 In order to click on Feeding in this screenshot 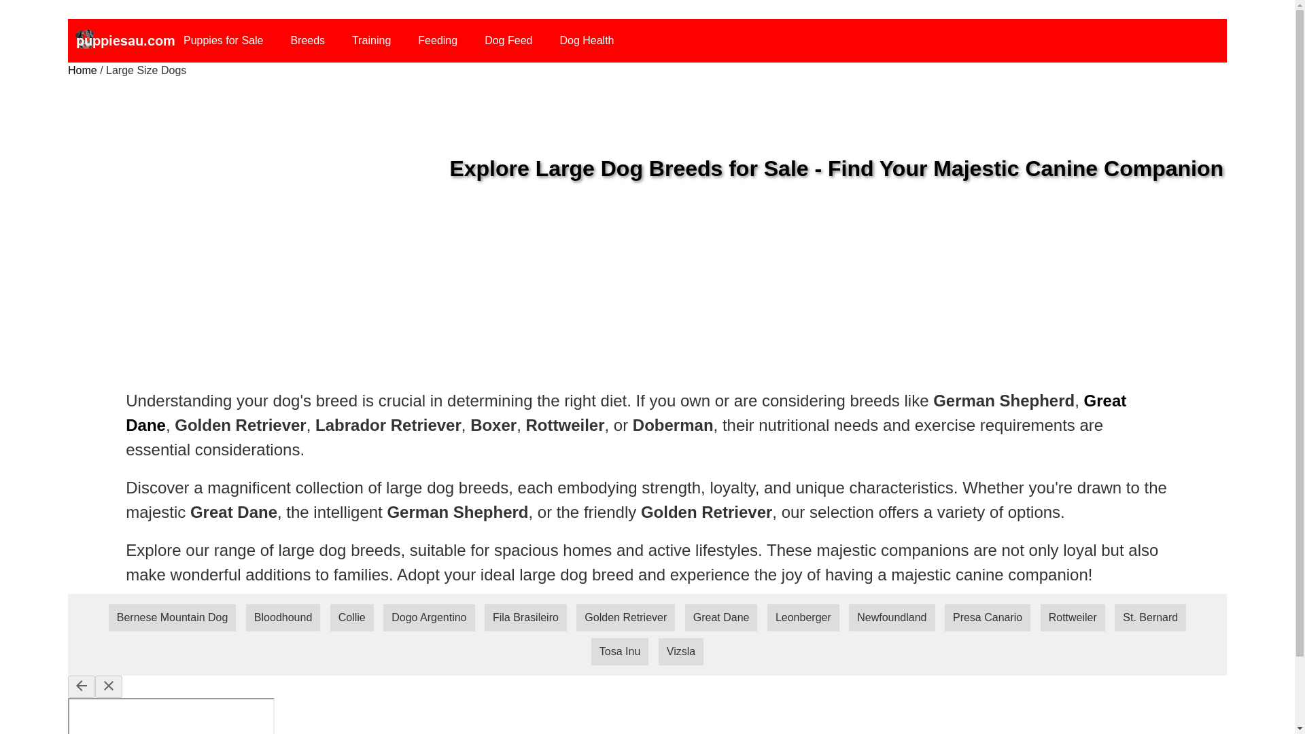, I will do `click(438, 41)`.